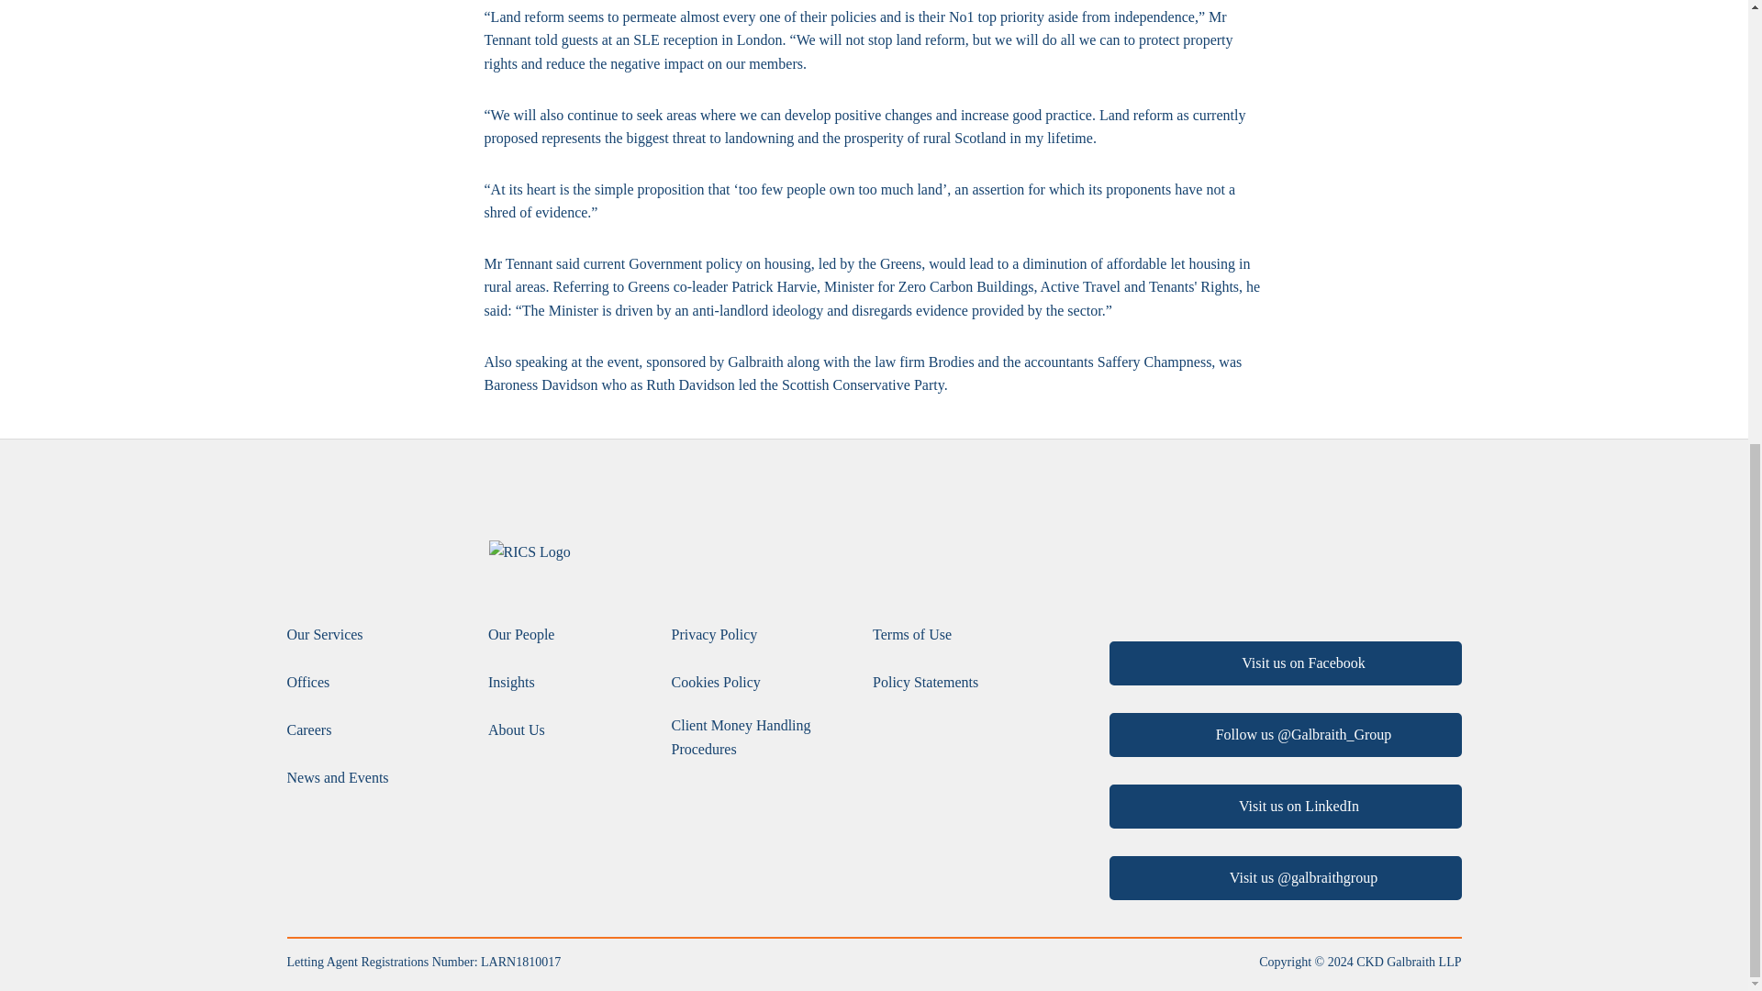 Image resolution: width=1762 pixels, height=991 pixels. Describe the element at coordinates (763, 737) in the screenshot. I see `Client Money Handling Procedures` at that location.